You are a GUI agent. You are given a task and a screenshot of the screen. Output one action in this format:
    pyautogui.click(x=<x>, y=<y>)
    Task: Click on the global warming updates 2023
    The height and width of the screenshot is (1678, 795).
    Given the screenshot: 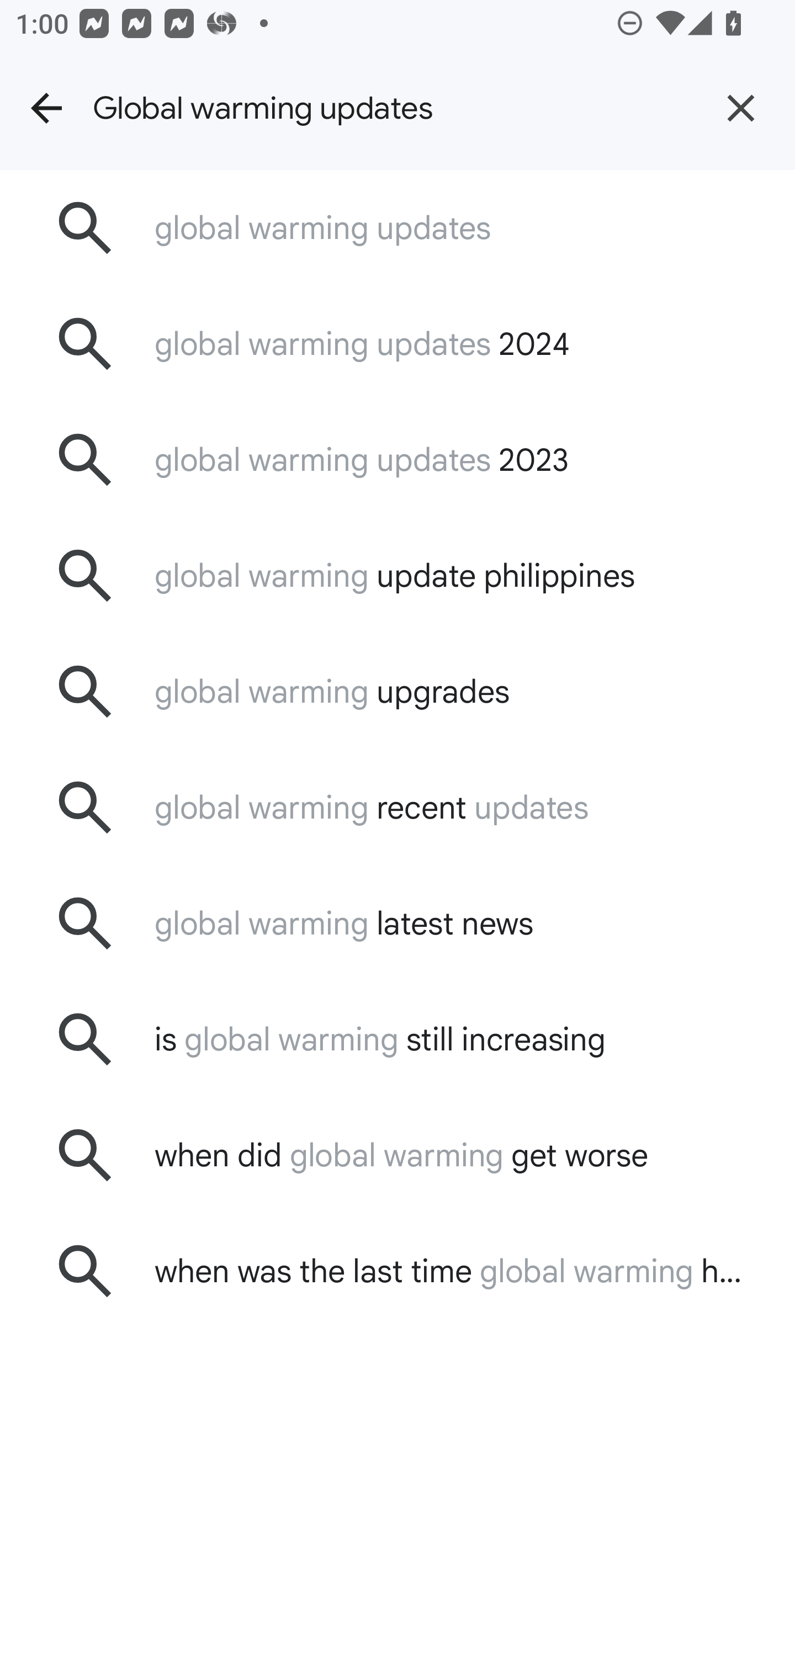 What is the action you would take?
    pyautogui.click(x=397, y=459)
    